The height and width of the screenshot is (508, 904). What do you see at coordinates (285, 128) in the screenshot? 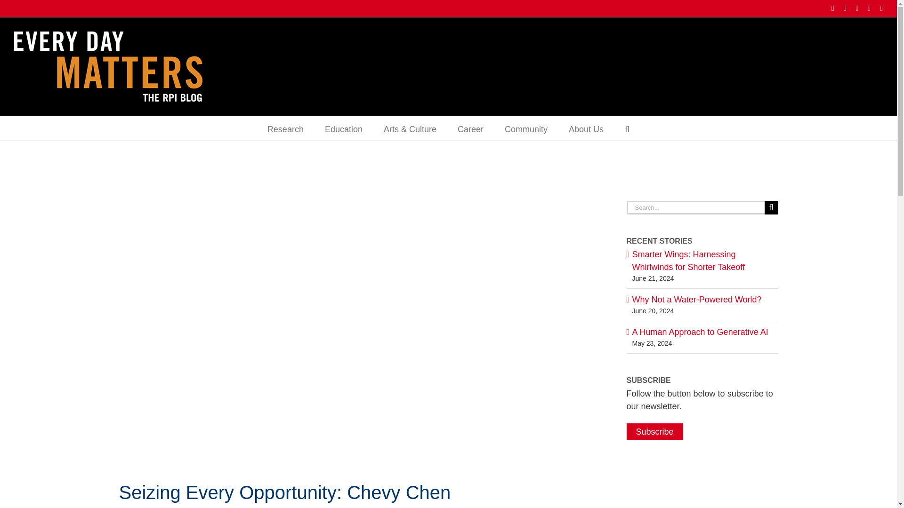
I see `Research` at bounding box center [285, 128].